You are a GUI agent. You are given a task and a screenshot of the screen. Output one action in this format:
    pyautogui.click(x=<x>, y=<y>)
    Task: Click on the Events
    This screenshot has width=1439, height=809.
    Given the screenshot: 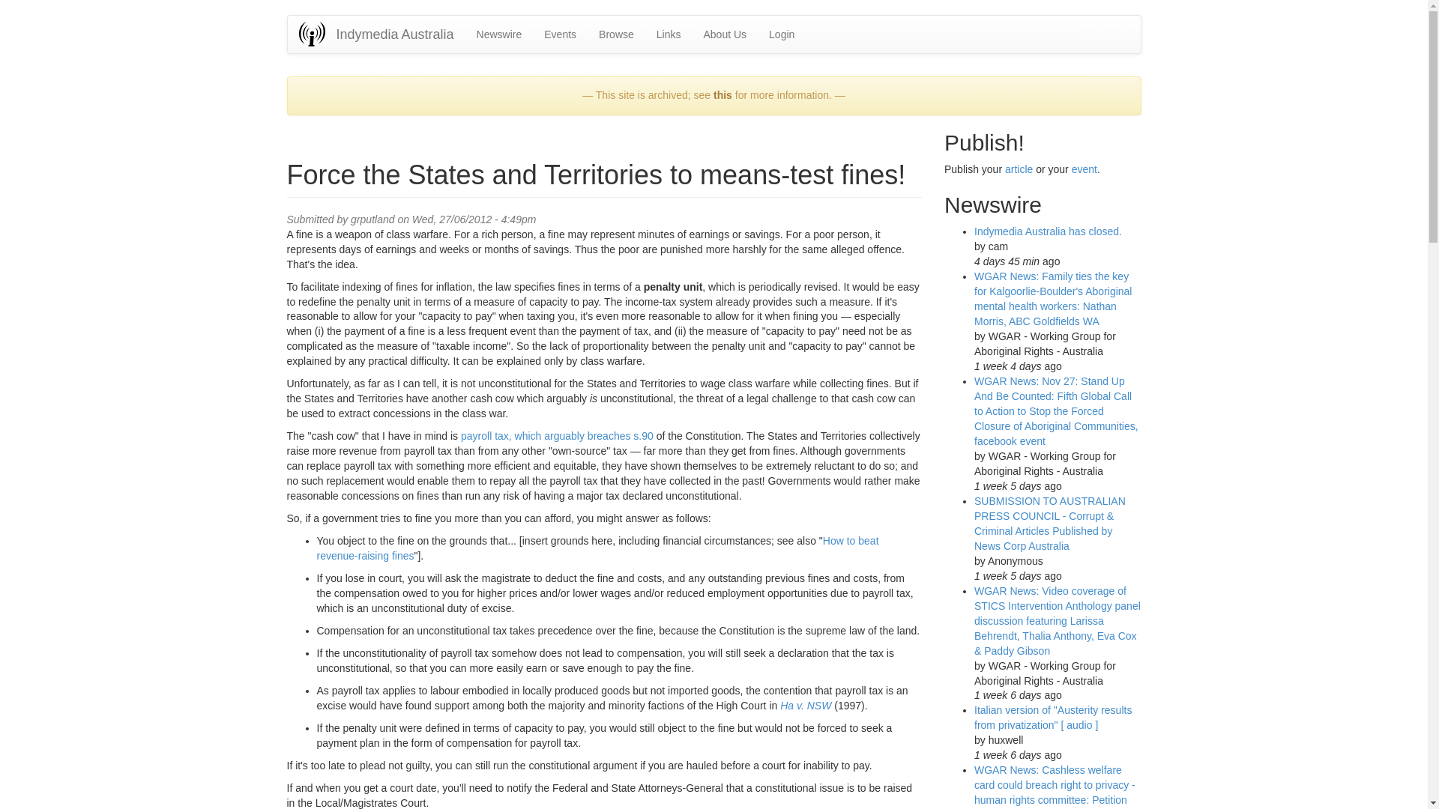 What is the action you would take?
    pyautogui.click(x=559, y=34)
    